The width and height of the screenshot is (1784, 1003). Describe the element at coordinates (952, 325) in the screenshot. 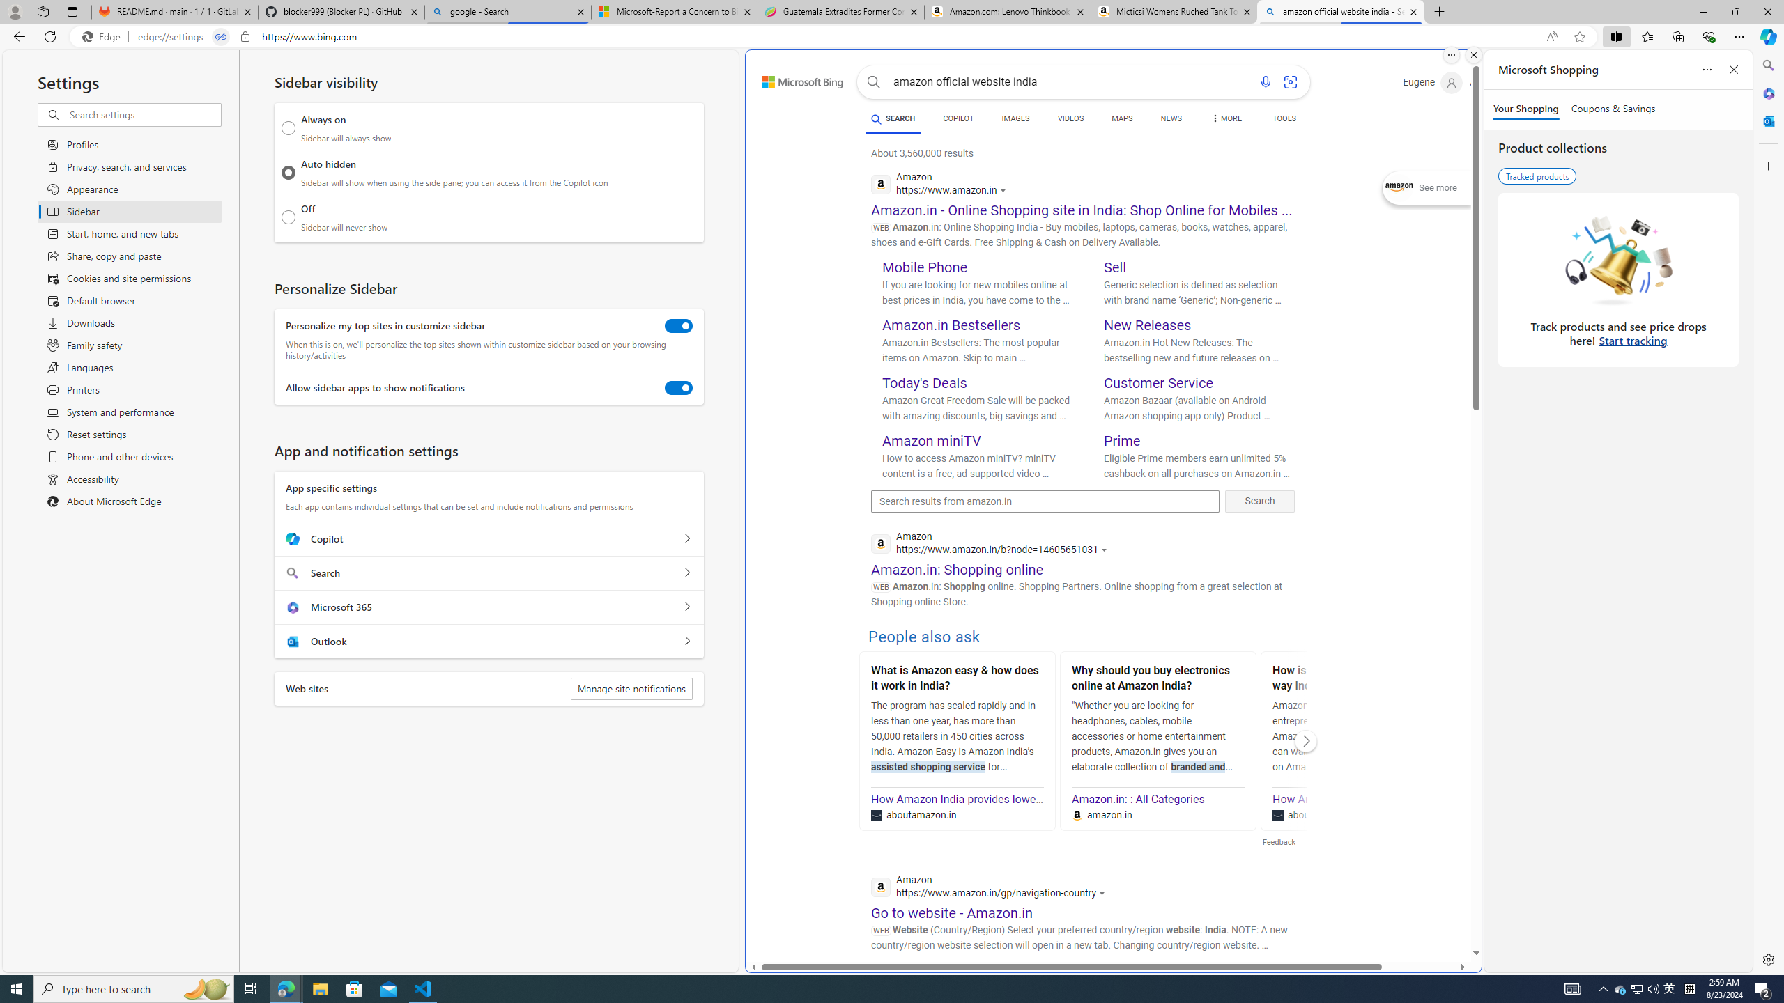

I see `Amazon.in Bestsellers` at that location.